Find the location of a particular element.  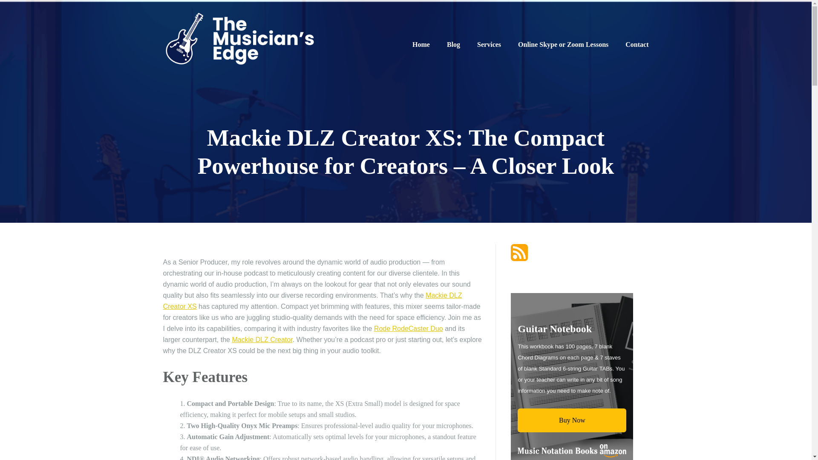

Mackie DLZ Creator XS is located at coordinates (312, 301).